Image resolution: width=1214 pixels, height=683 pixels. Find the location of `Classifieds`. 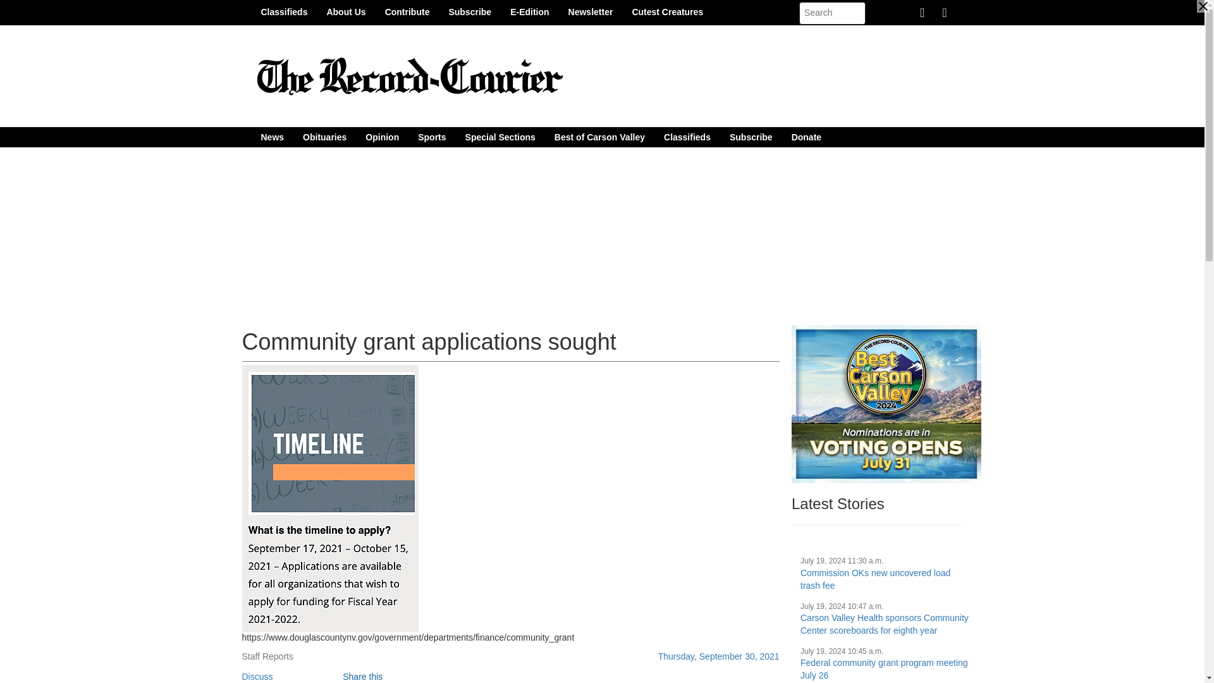

Classifieds is located at coordinates (687, 137).